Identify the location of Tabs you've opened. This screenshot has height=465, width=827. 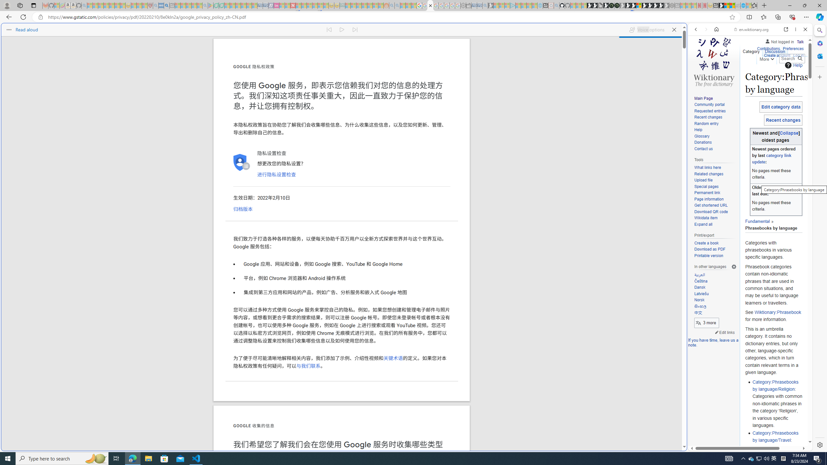
(503, 86).